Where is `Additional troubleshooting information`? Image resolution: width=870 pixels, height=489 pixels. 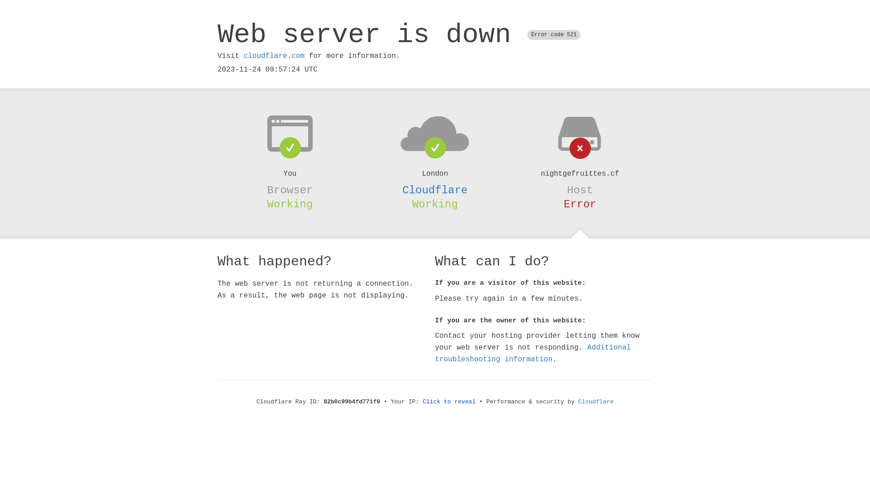 Additional troubleshooting information is located at coordinates (533, 353).